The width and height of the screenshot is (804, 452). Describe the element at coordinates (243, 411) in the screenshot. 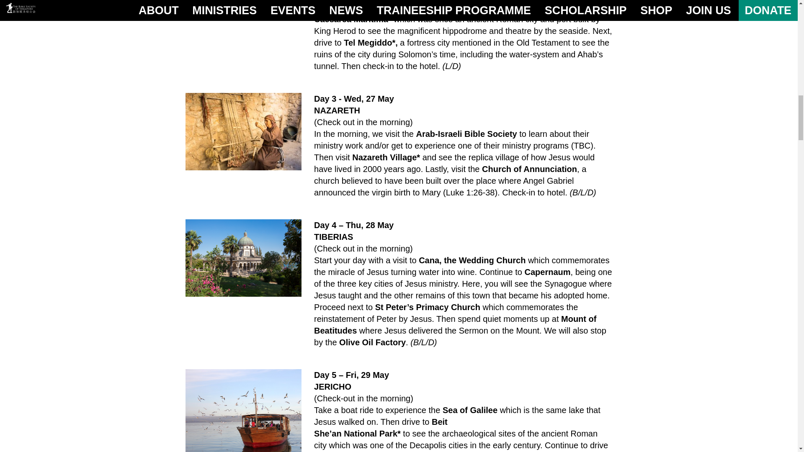

I see `Sea of Galilee` at that location.